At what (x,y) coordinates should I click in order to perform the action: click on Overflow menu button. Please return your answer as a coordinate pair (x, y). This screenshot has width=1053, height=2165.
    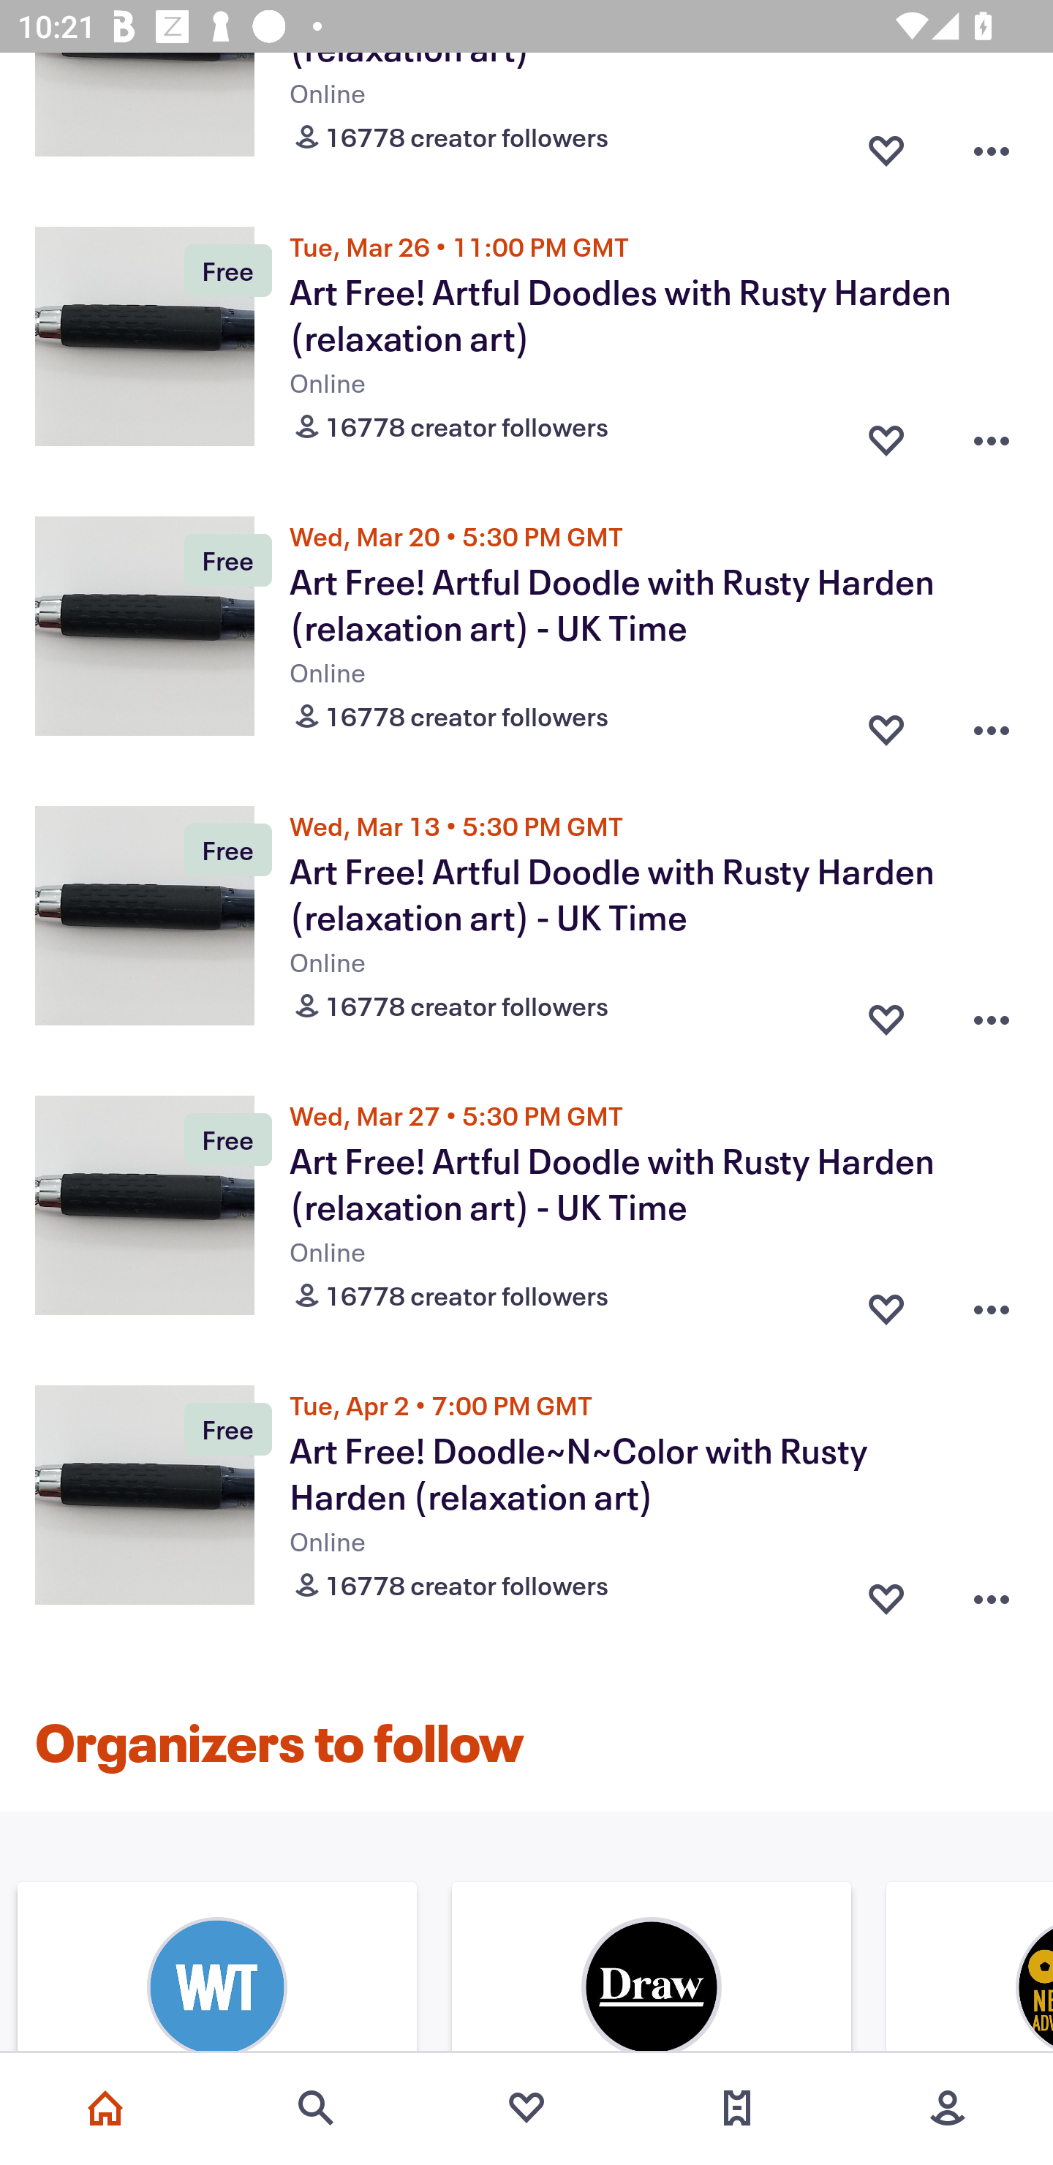
    Looking at the image, I should click on (992, 1593).